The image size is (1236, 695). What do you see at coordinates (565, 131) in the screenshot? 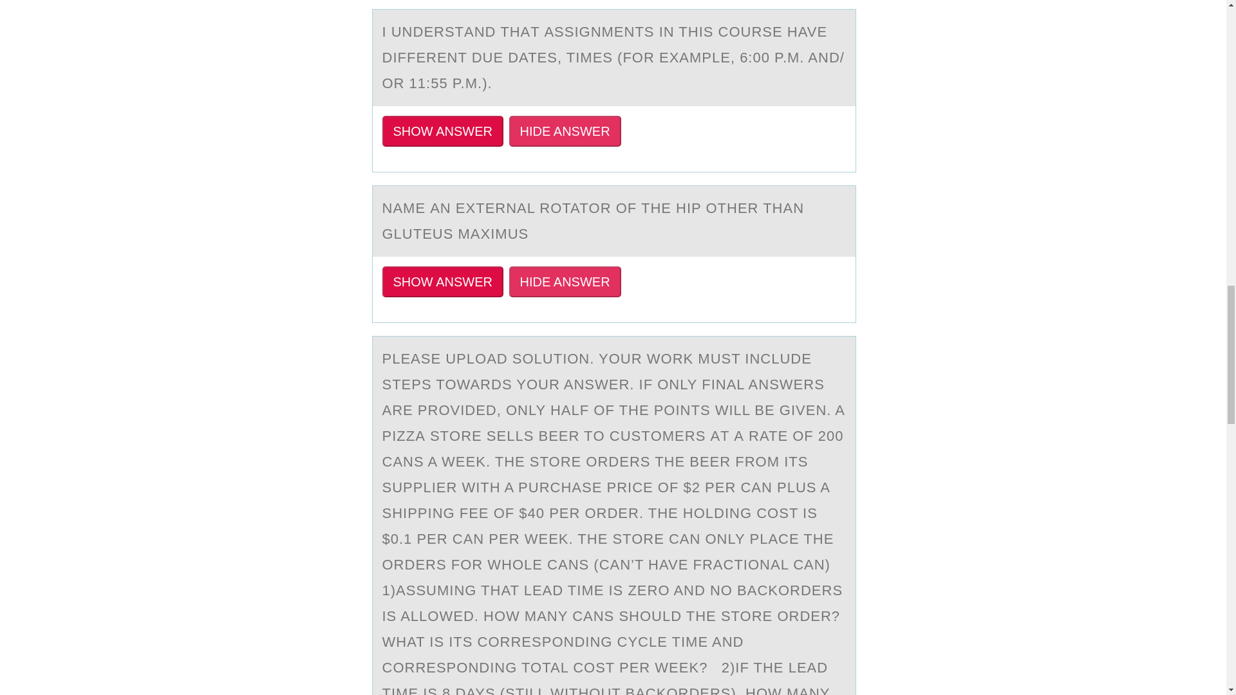
I see `HIDE ANSWER` at bounding box center [565, 131].